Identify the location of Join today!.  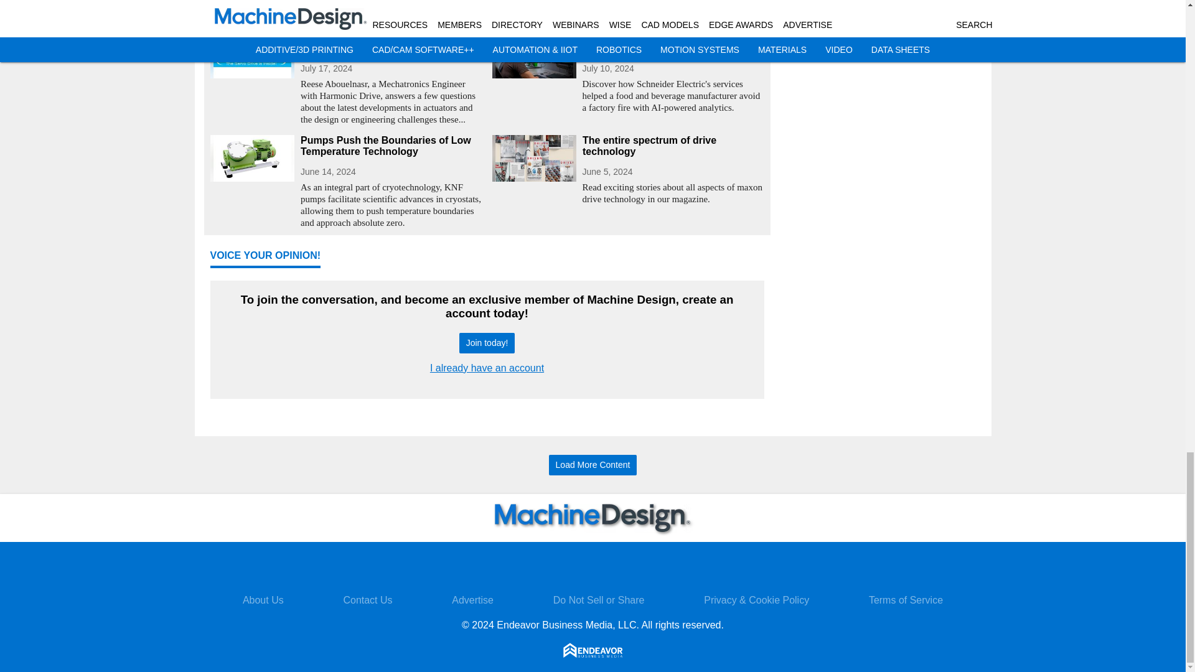
(487, 343).